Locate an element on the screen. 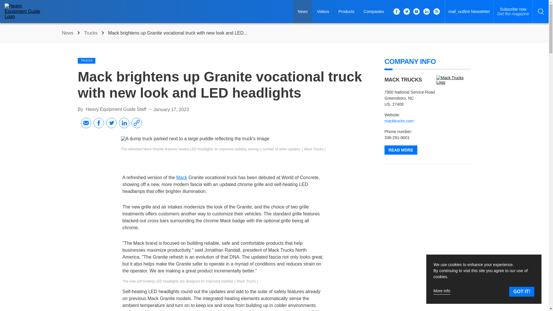  Companies is located at coordinates (513, 12).